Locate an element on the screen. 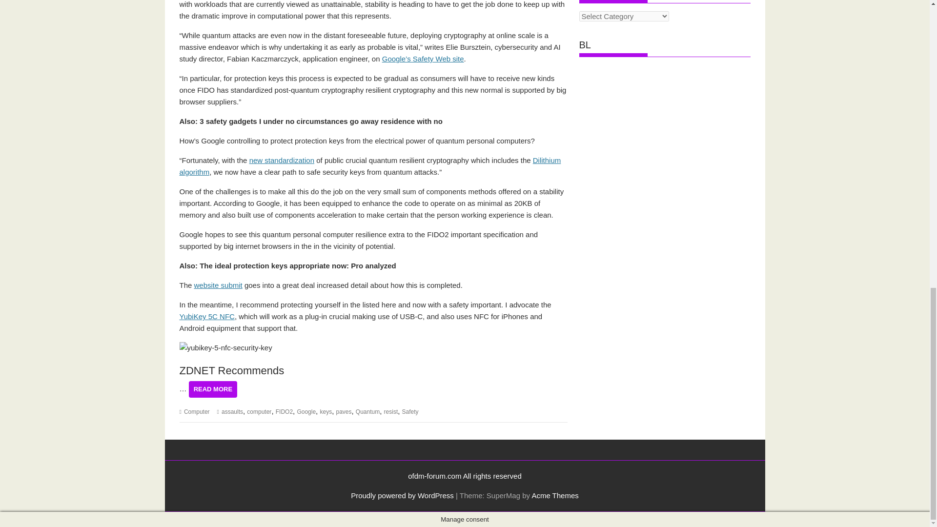  computer is located at coordinates (259, 412).